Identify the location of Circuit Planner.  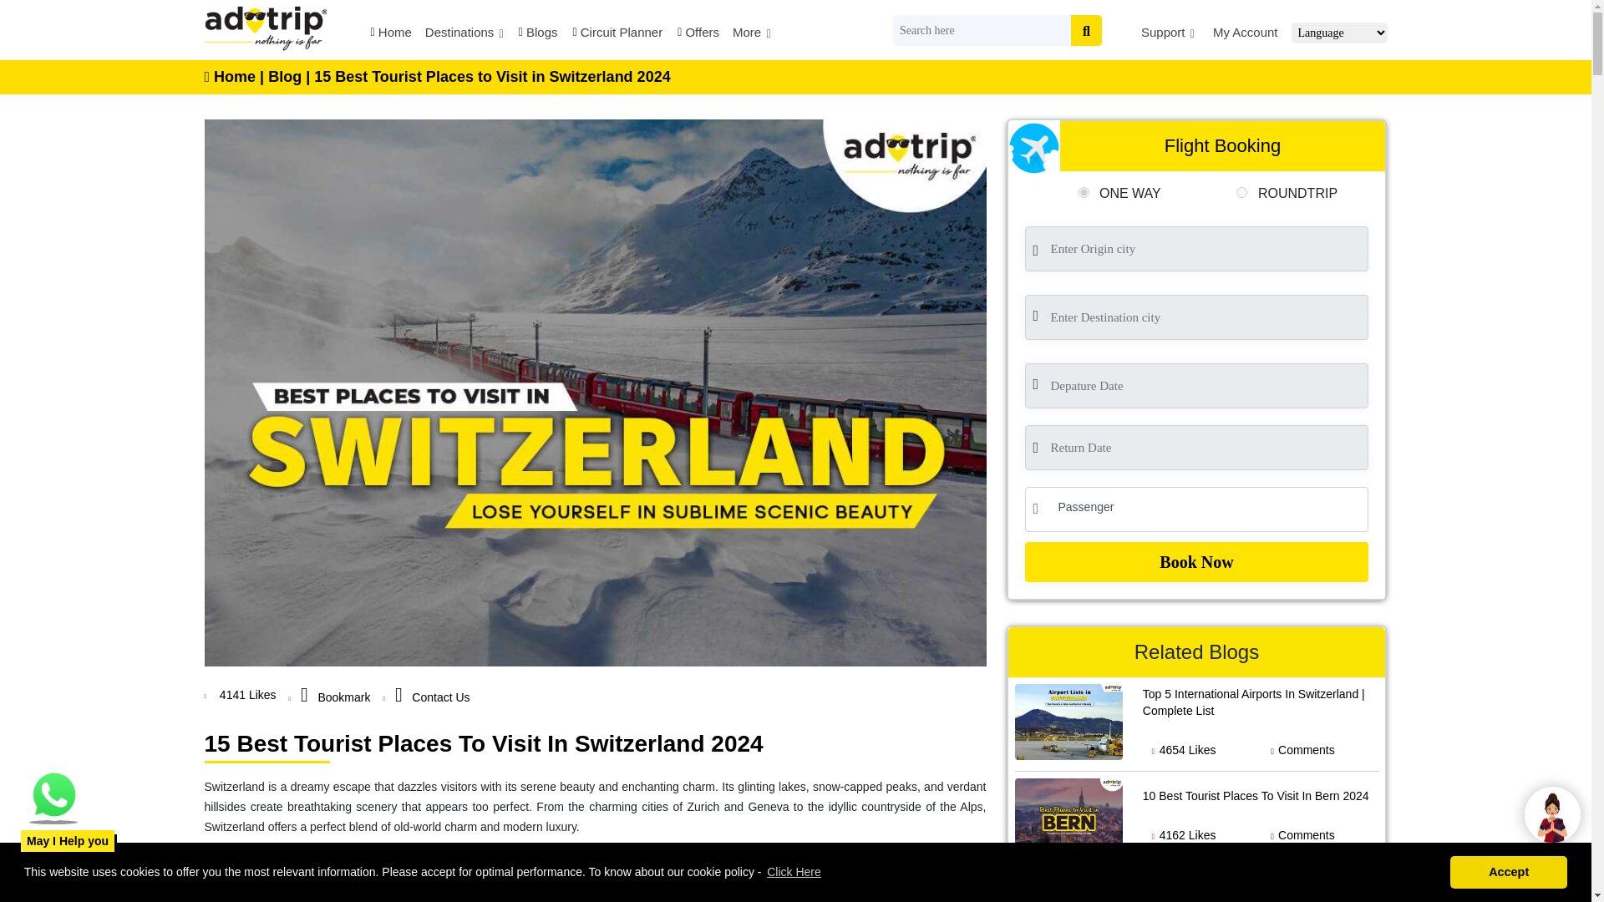
(617, 35).